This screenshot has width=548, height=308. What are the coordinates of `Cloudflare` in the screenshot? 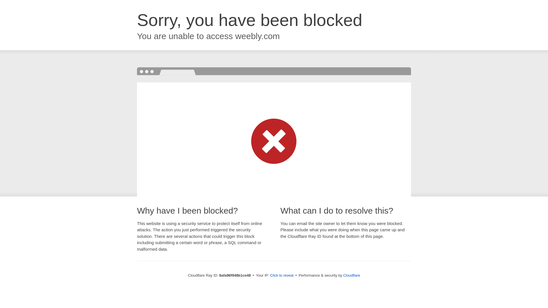 It's located at (351, 275).